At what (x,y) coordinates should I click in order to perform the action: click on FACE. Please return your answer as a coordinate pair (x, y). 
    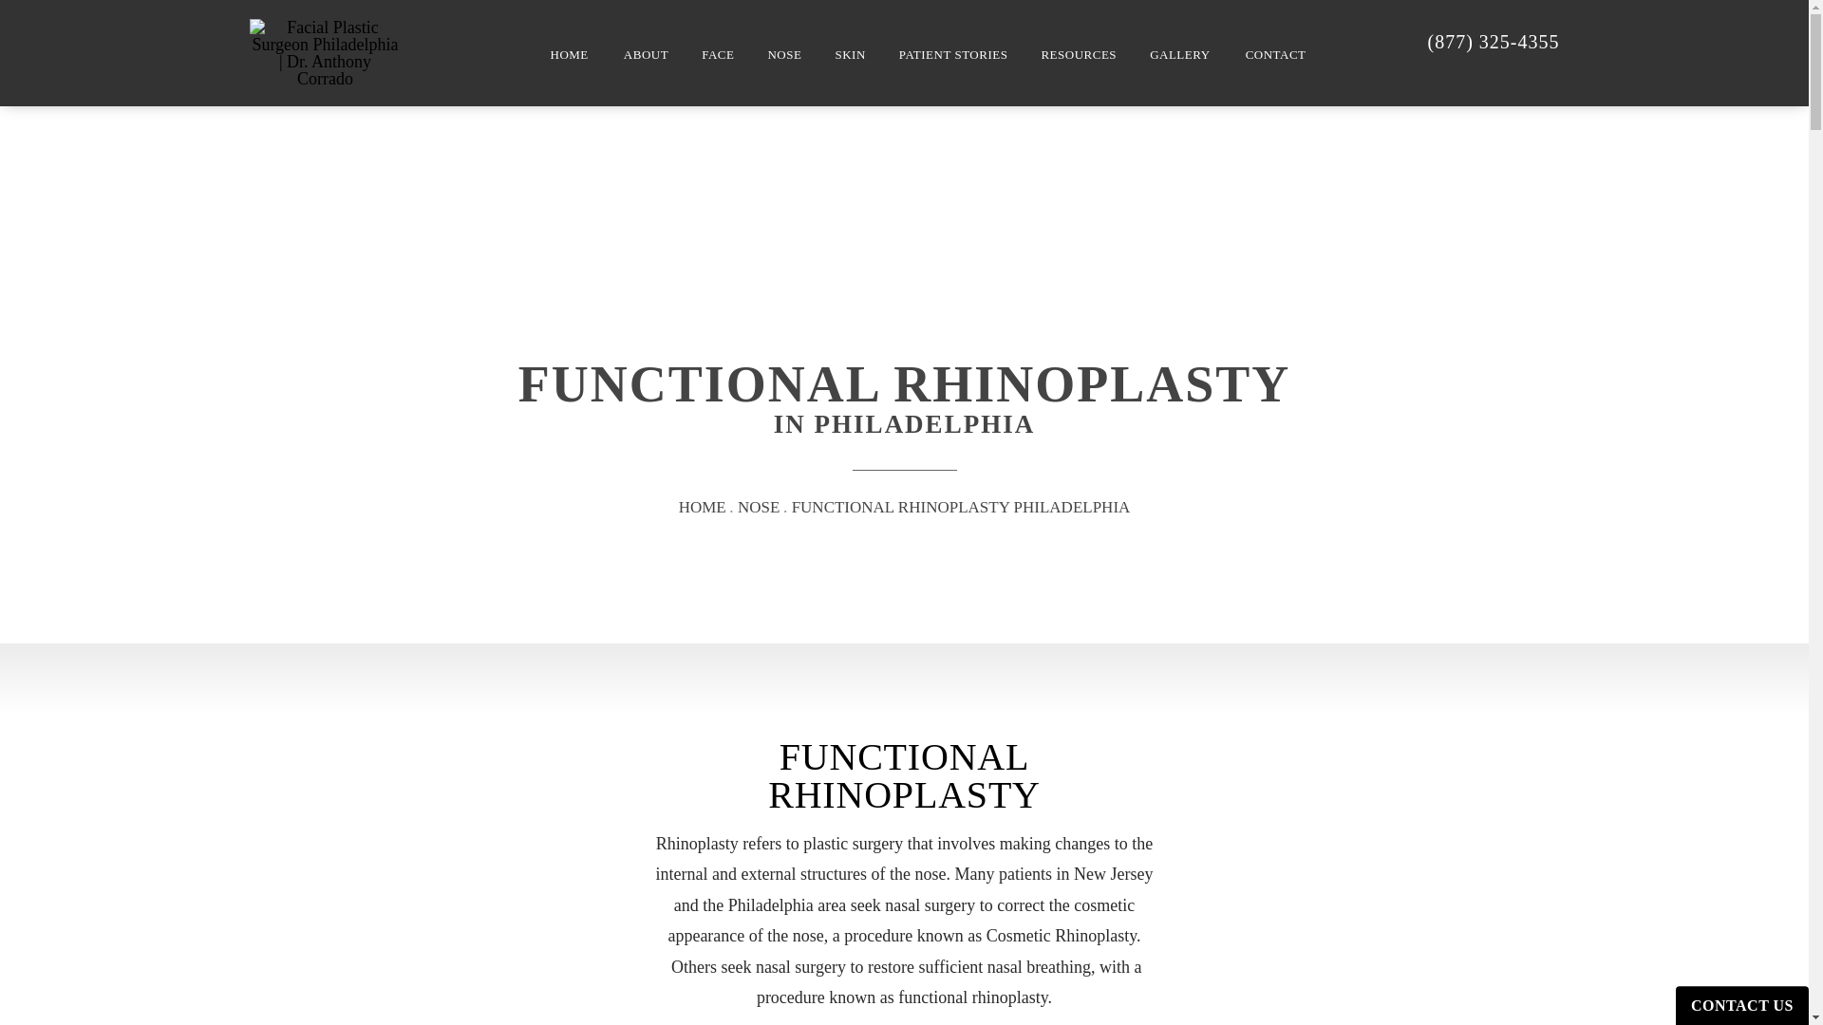
    Looking at the image, I should click on (718, 54).